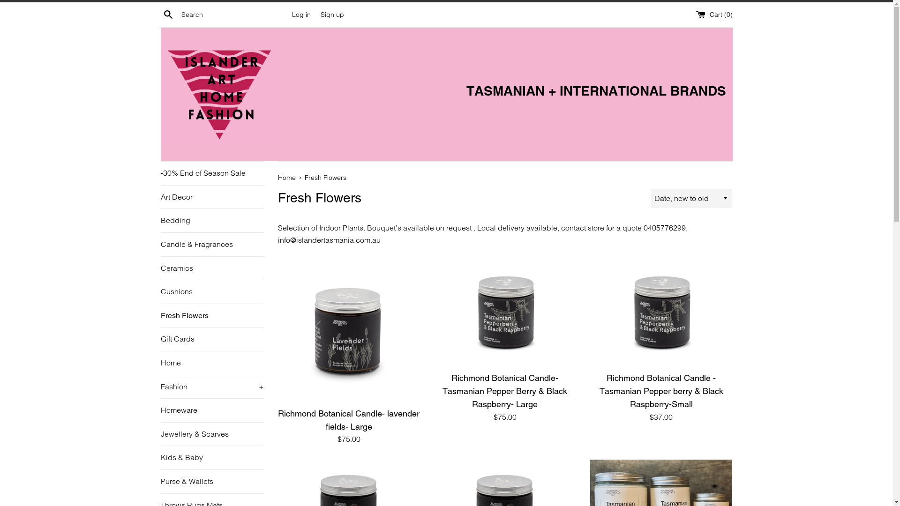  What do you see at coordinates (349, 332) in the screenshot?
I see `Richmond Botanical Candle- lavender fields- Large` at bounding box center [349, 332].